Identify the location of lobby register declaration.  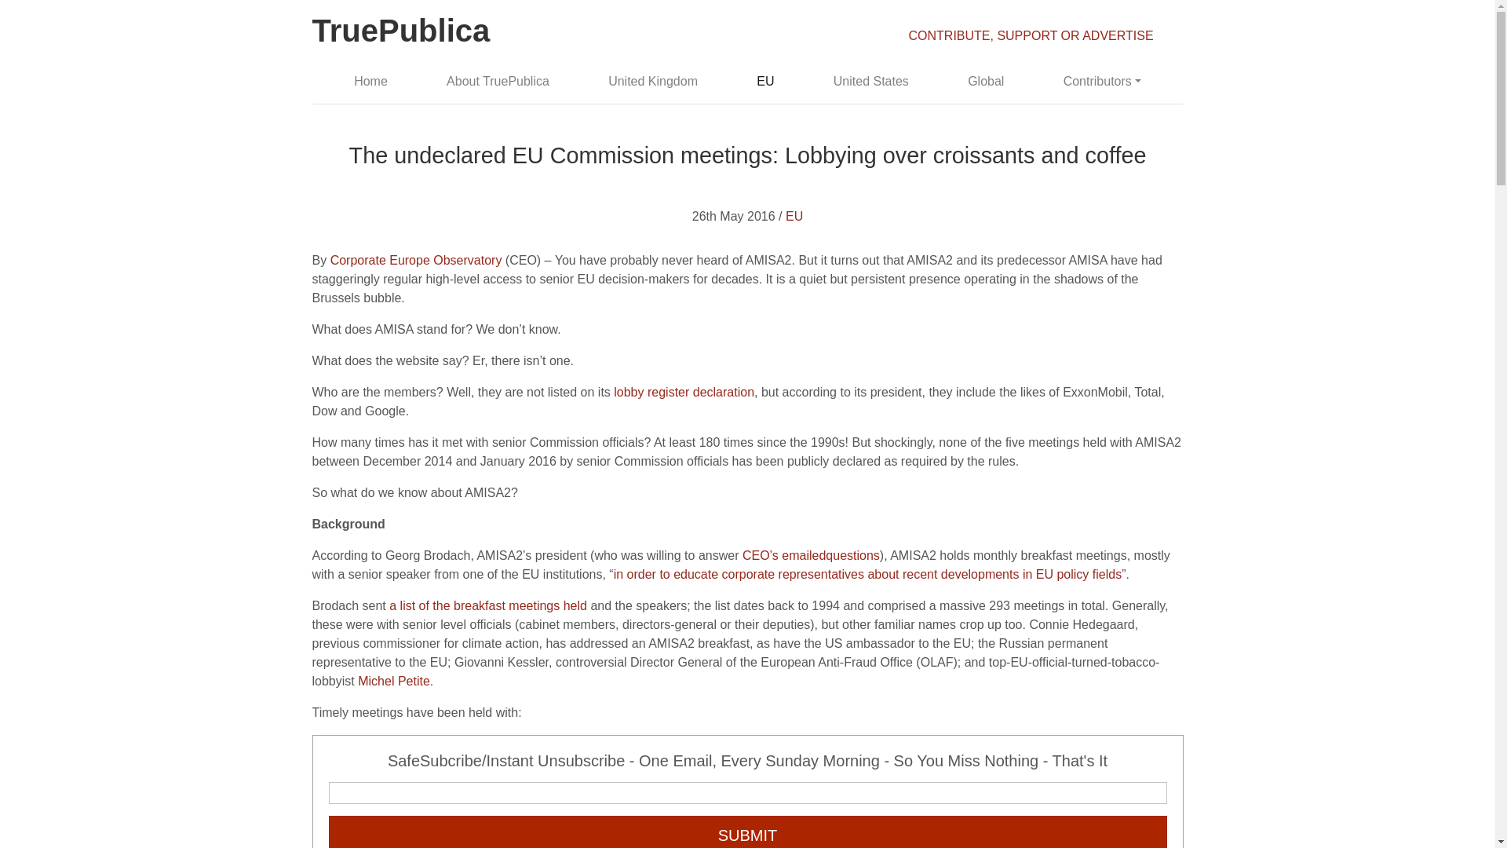
(684, 392).